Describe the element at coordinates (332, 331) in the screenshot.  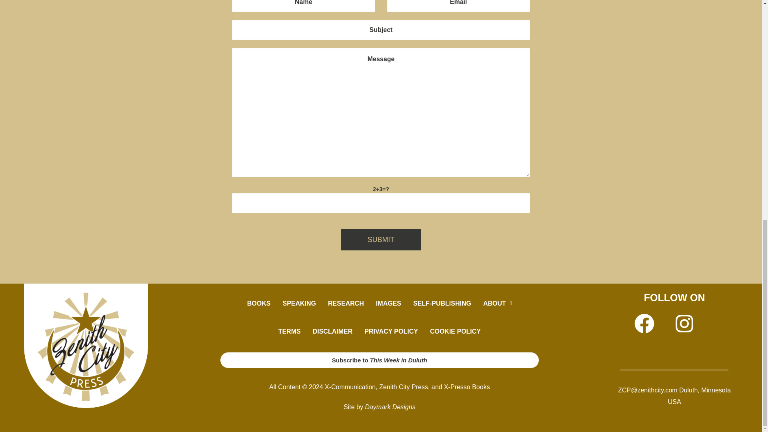
I see `DISCLAIMER` at that location.